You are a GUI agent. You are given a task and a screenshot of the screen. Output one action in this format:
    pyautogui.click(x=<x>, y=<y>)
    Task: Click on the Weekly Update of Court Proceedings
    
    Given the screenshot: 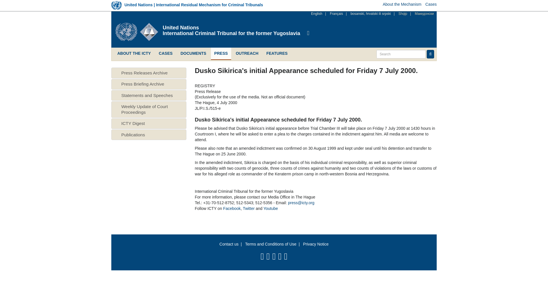 What is the action you would take?
    pyautogui.click(x=144, y=109)
    